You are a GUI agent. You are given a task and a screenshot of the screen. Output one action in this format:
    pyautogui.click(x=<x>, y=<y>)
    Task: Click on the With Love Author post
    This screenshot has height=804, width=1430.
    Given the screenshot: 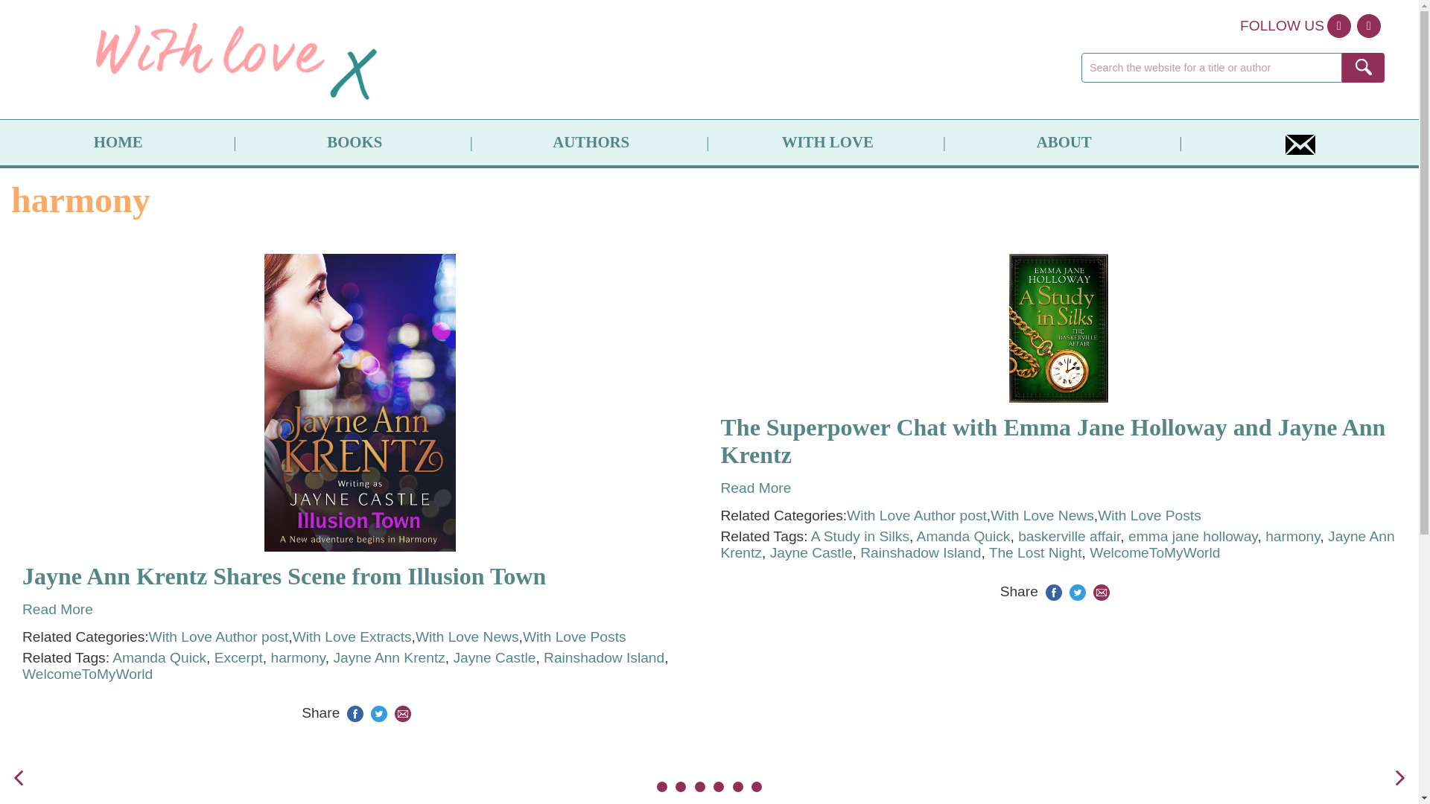 What is the action you would take?
    pyautogui.click(x=218, y=637)
    